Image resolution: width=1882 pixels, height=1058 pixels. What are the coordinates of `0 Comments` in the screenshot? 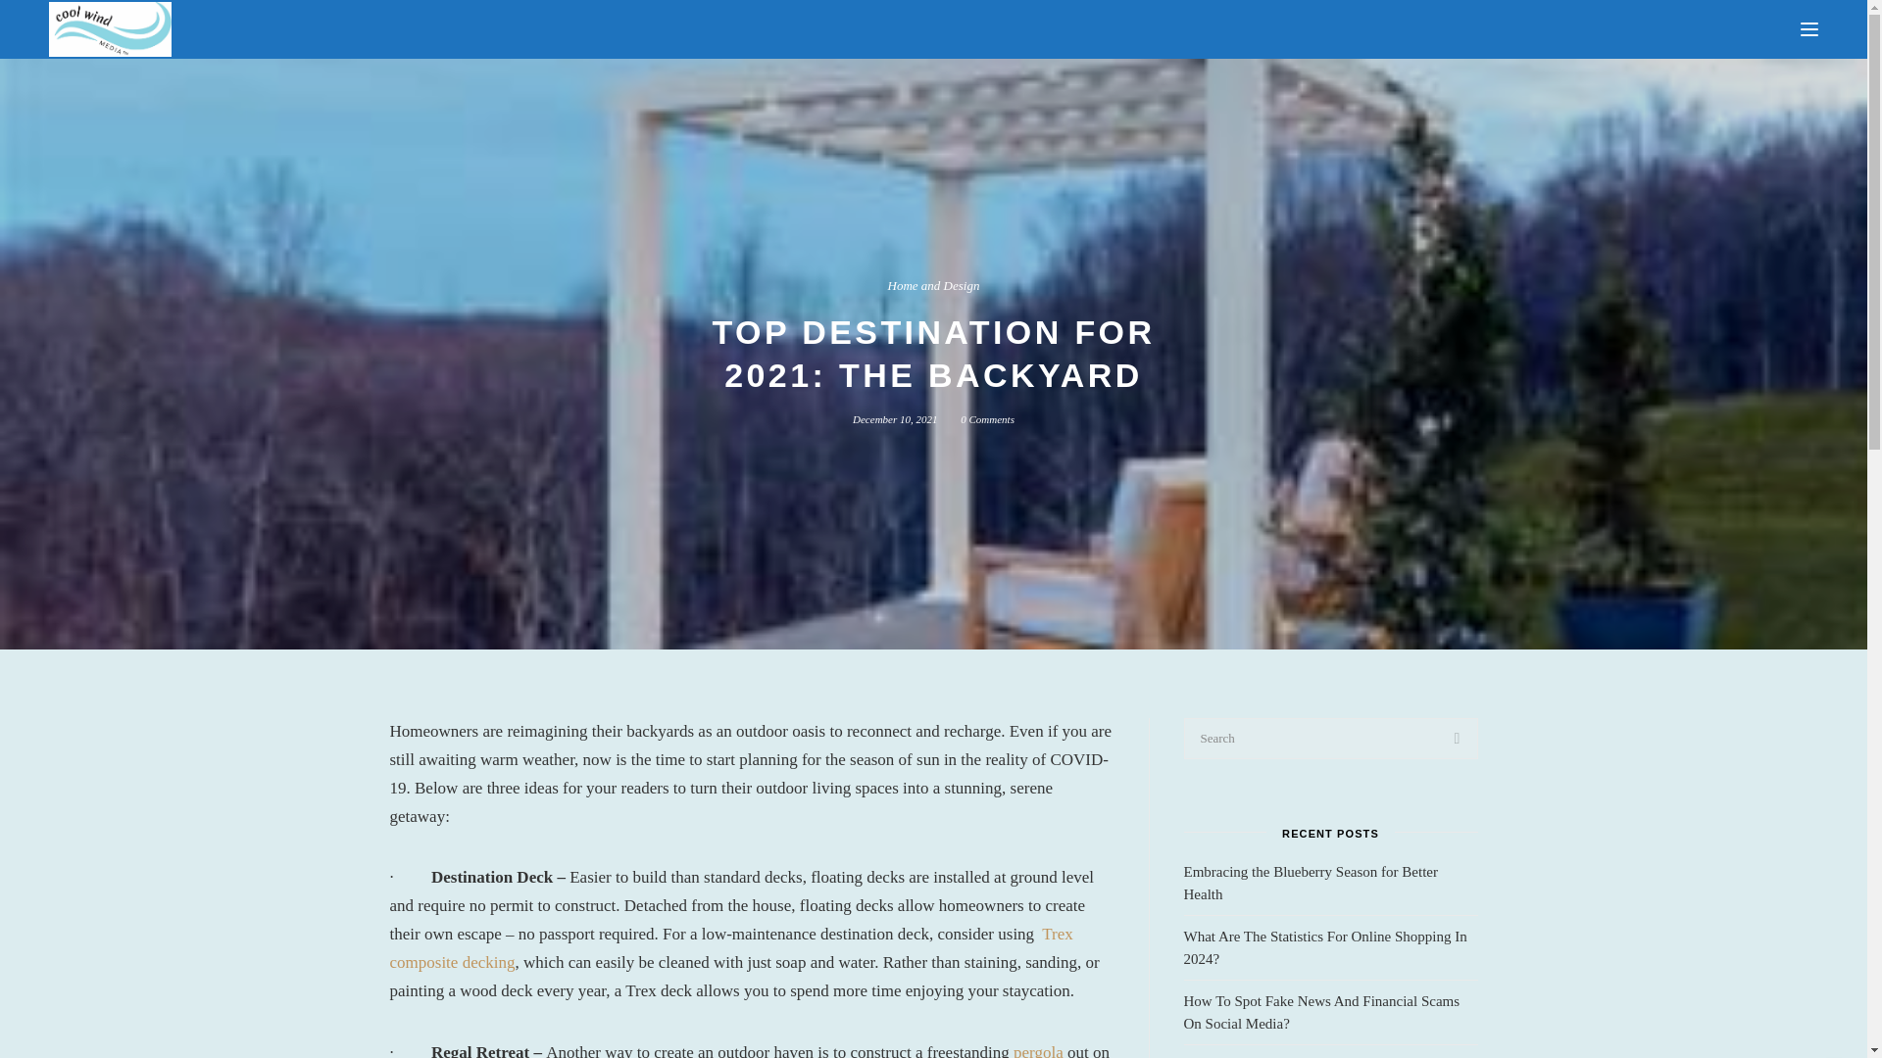 It's located at (986, 419).